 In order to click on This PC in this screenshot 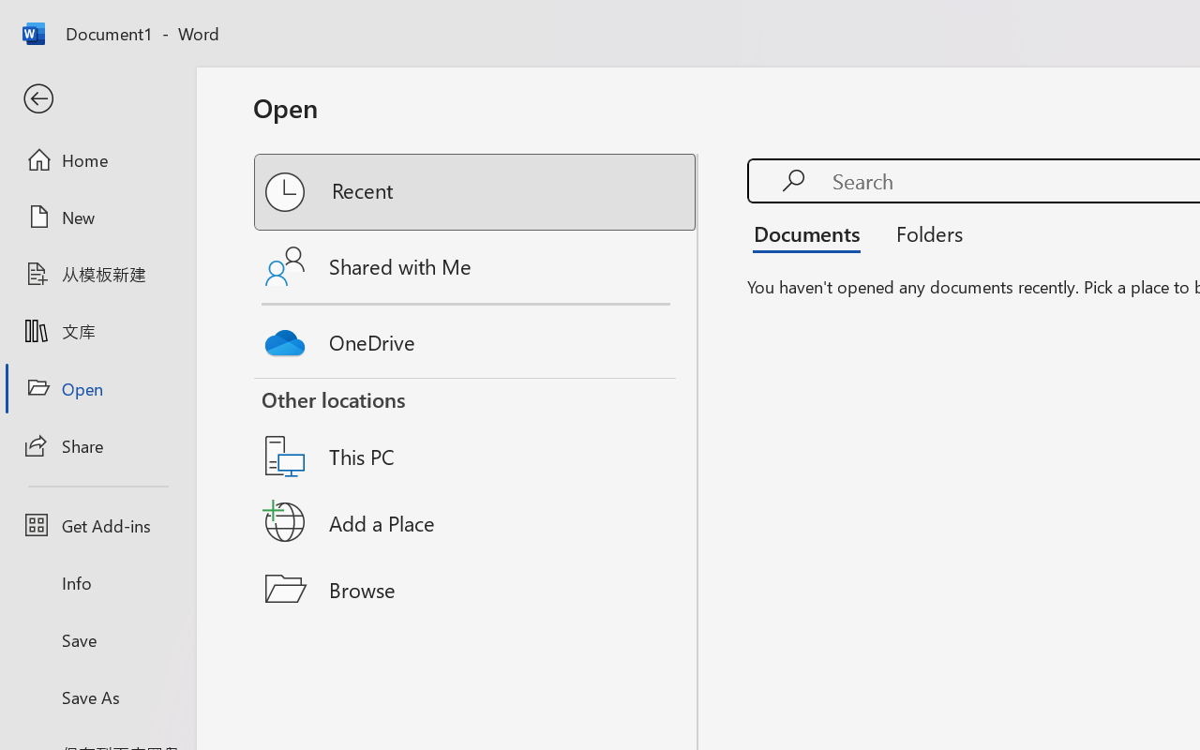, I will do `click(476, 432)`.